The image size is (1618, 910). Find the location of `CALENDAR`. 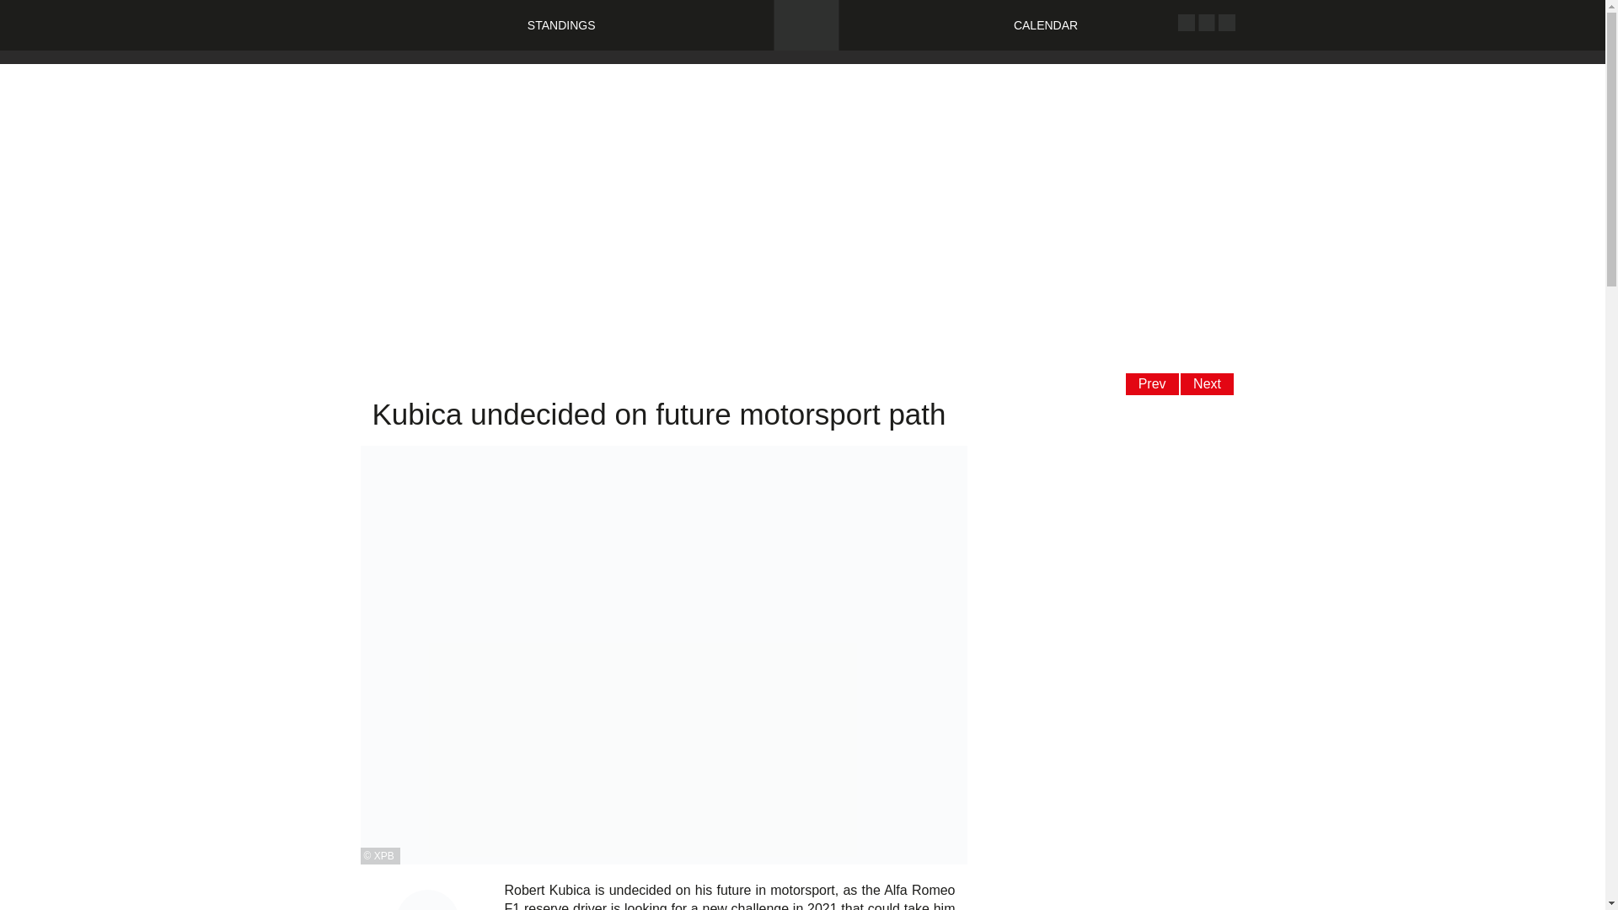

CALENDAR is located at coordinates (1045, 24).